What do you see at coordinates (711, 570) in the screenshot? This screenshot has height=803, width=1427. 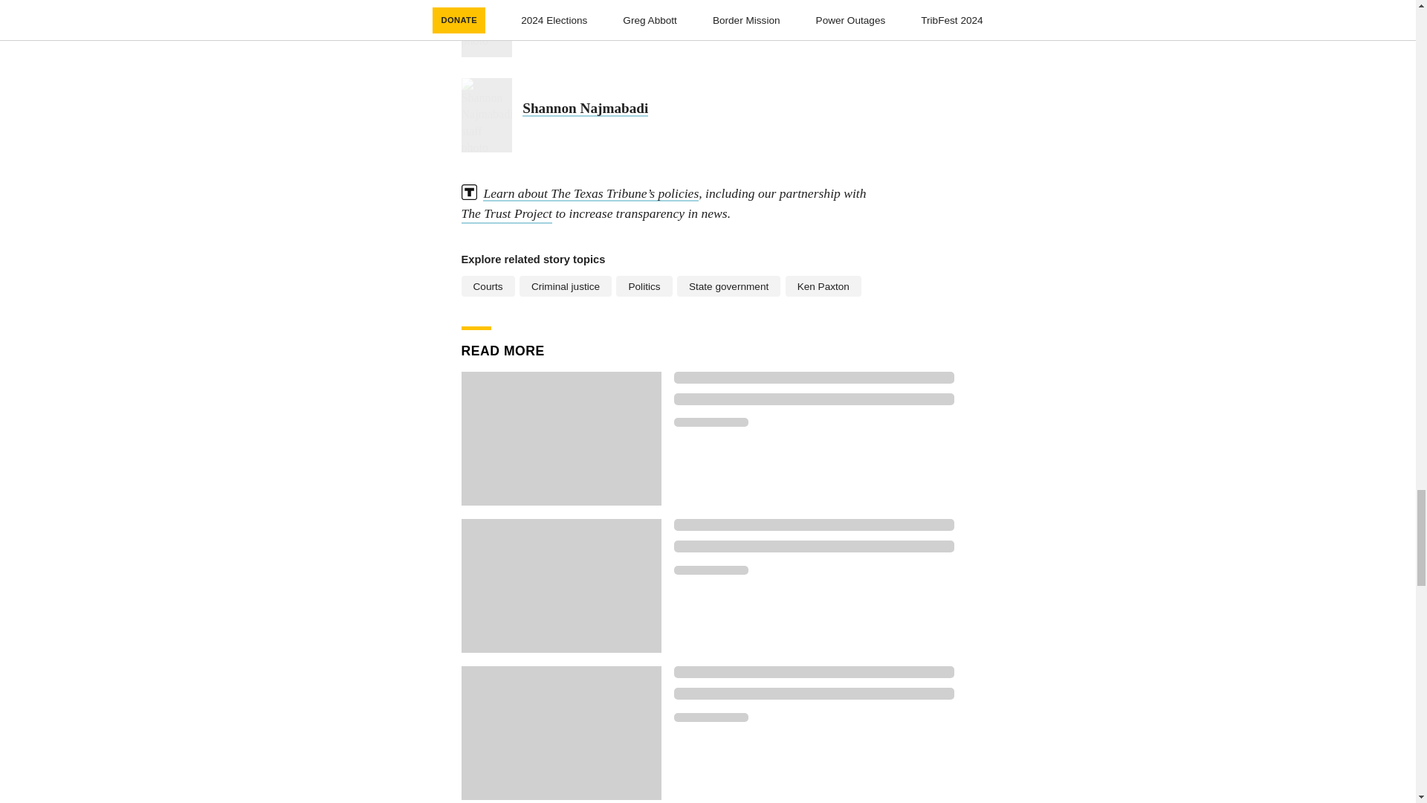 I see `Loading indicator` at bounding box center [711, 570].